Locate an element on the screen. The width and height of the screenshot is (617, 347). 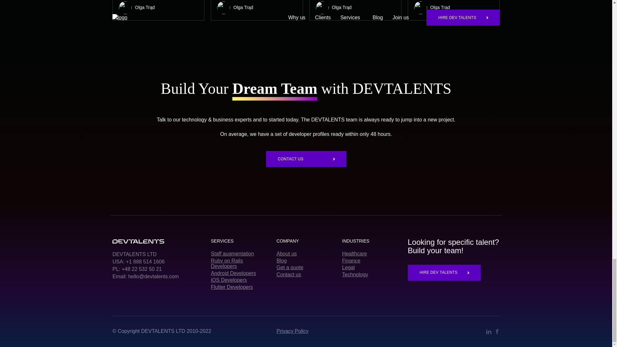
Continue reading is located at coordinates (355, 10).